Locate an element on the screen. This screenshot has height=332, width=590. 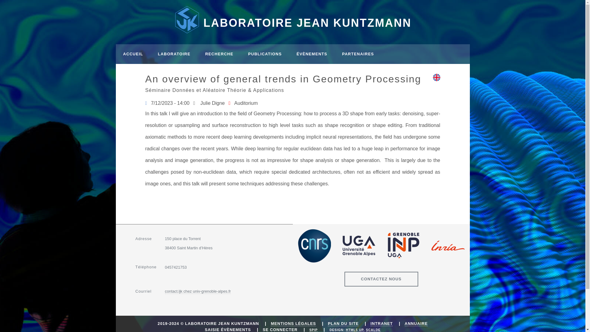
RECHERCHE is located at coordinates (219, 54).